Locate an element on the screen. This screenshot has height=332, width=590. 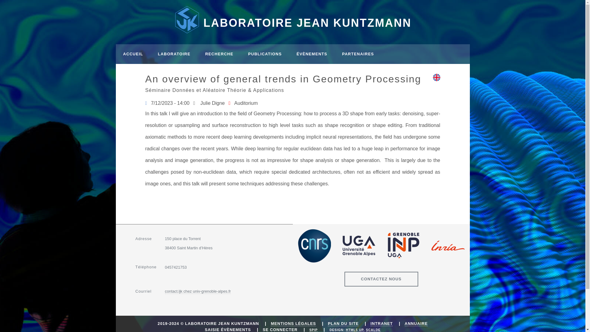
RECHERCHE is located at coordinates (219, 54).